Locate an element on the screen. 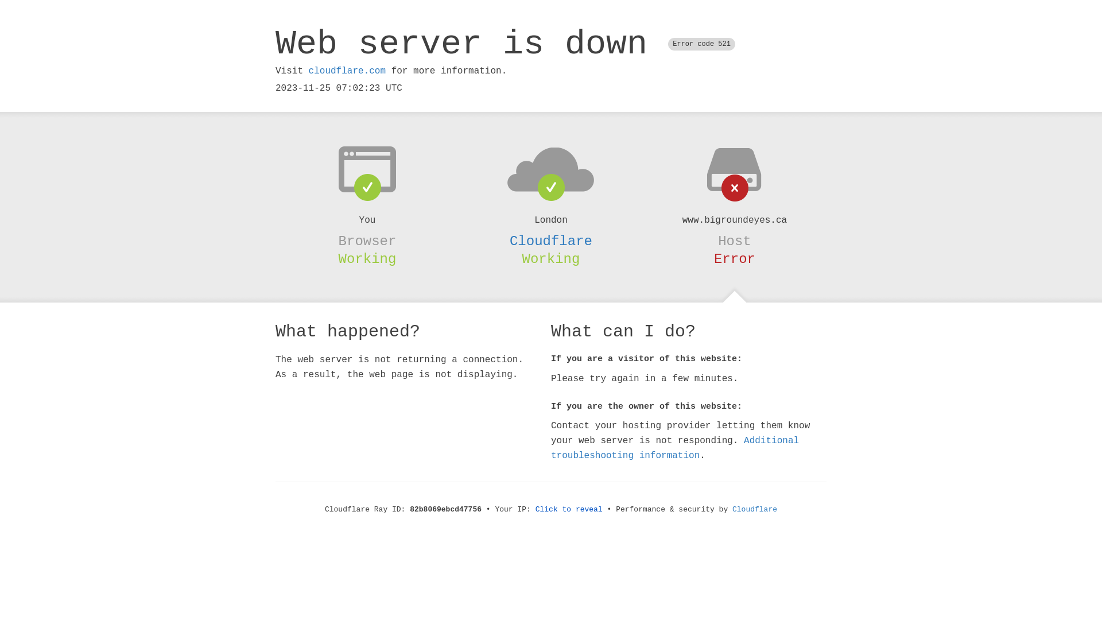 The width and height of the screenshot is (1102, 620). Cloudflare is located at coordinates (551, 241).